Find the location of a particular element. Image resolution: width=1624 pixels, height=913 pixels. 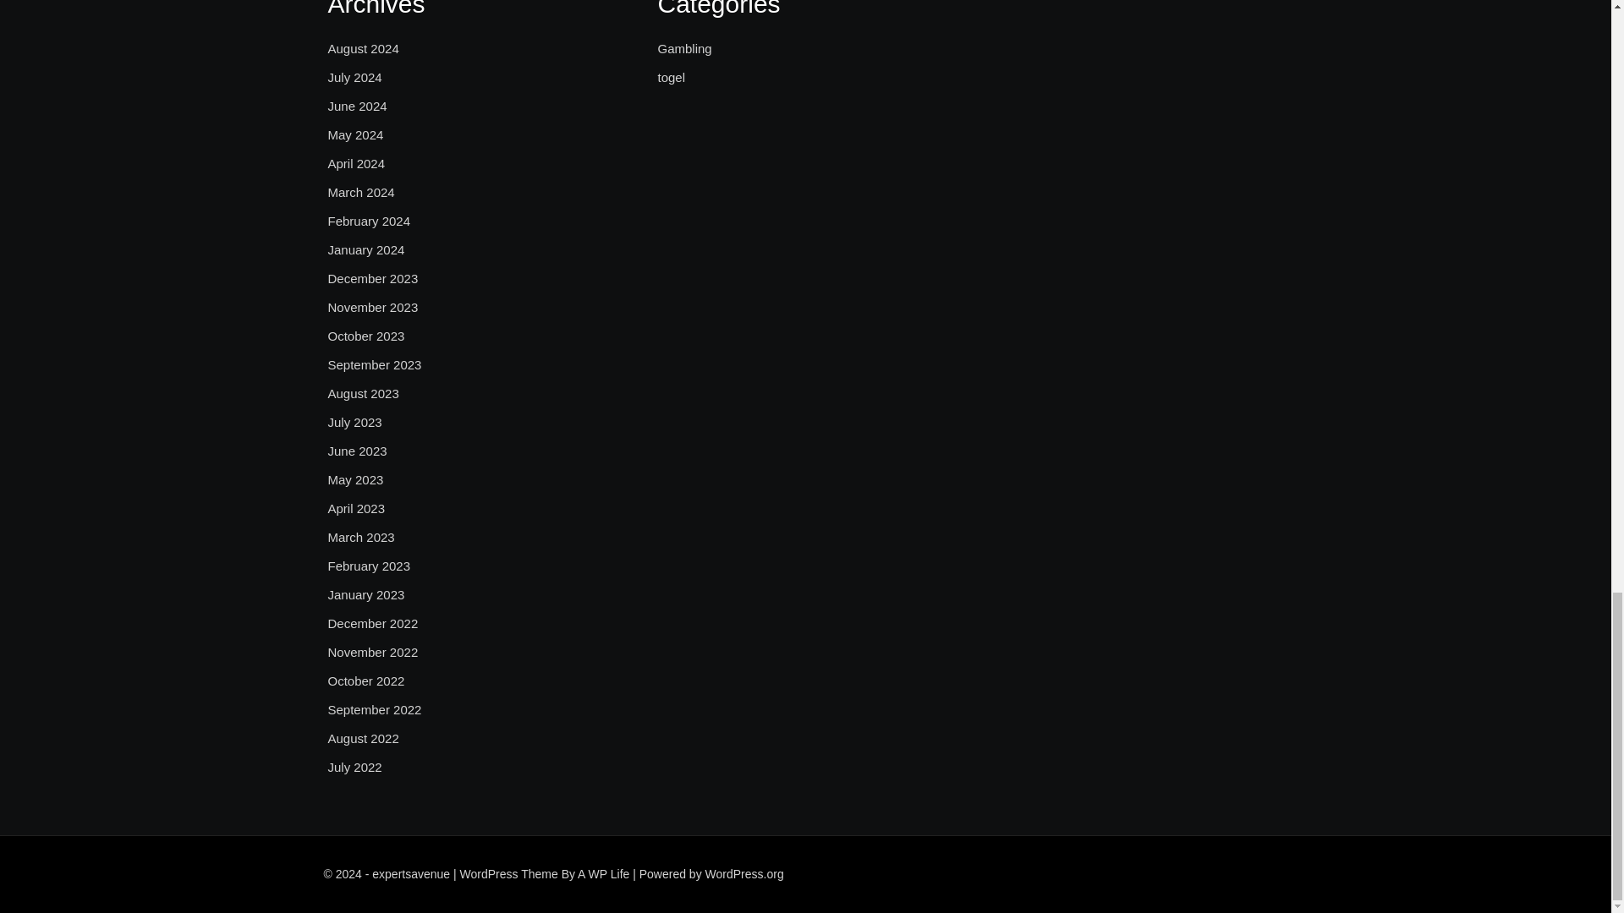

December 2023 is located at coordinates (373, 279).